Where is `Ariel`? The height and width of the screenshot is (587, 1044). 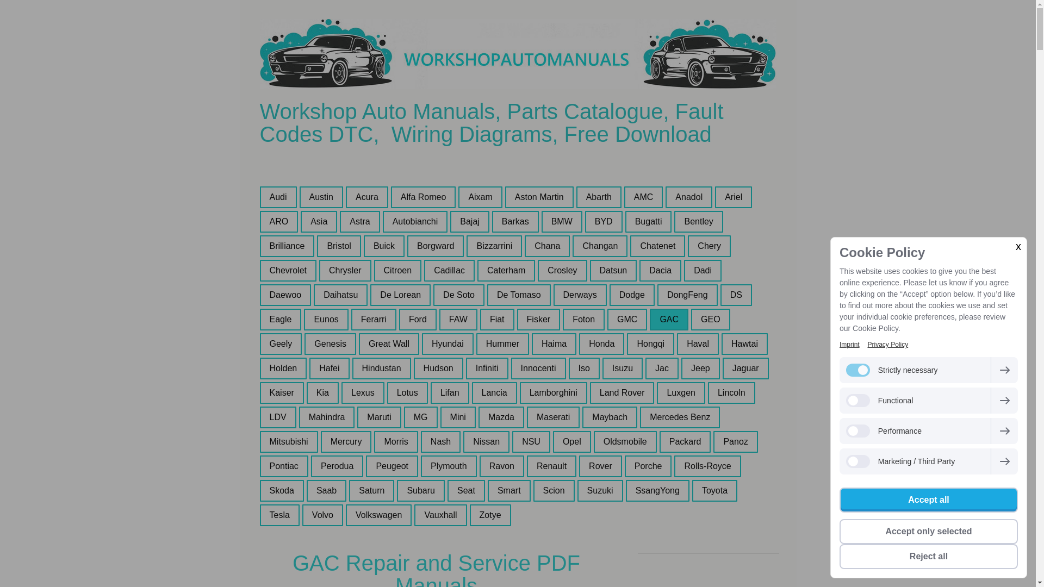
Ariel is located at coordinates (733, 197).